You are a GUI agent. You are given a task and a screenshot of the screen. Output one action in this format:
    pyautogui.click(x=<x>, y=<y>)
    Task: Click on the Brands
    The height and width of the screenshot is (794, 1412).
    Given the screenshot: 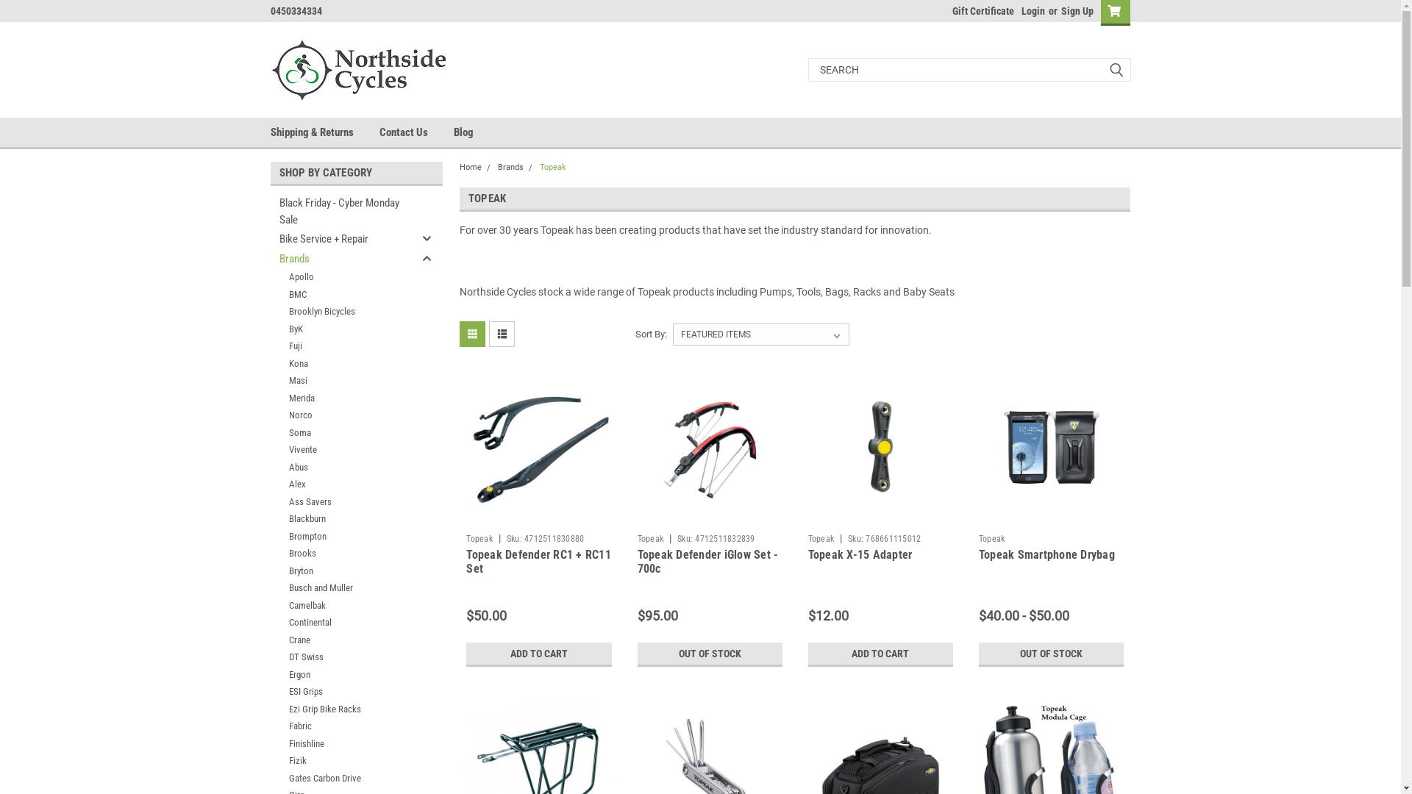 What is the action you would take?
    pyautogui.click(x=344, y=259)
    